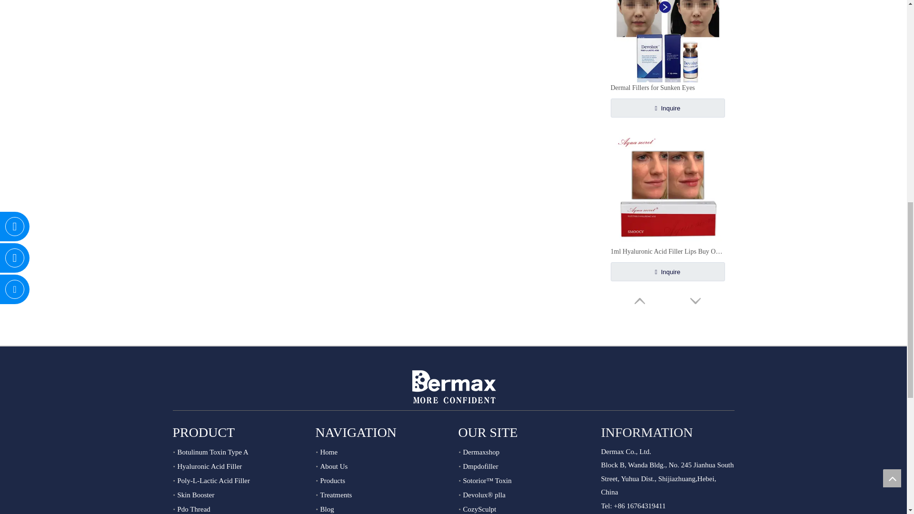 This screenshot has height=514, width=914. What do you see at coordinates (333, 466) in the screenshot?
I see `About Us` at bounding box center [333, 466].